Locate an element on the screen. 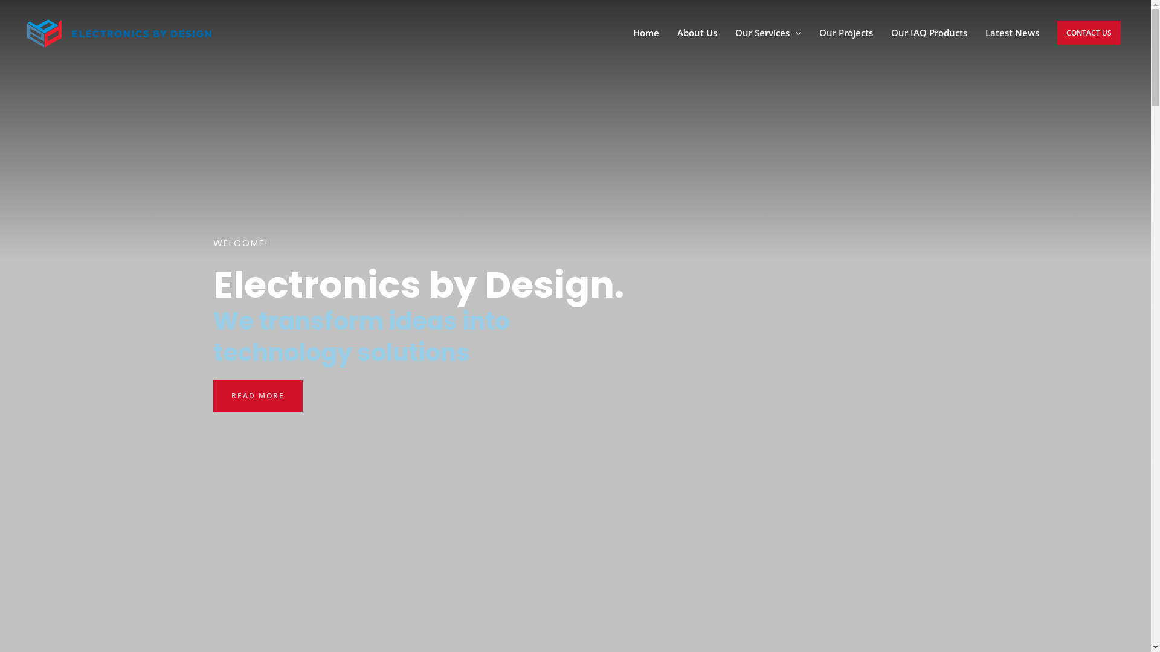 The image size is (1160, 652). Our IAQ Products is located at coordinates (929, 33).